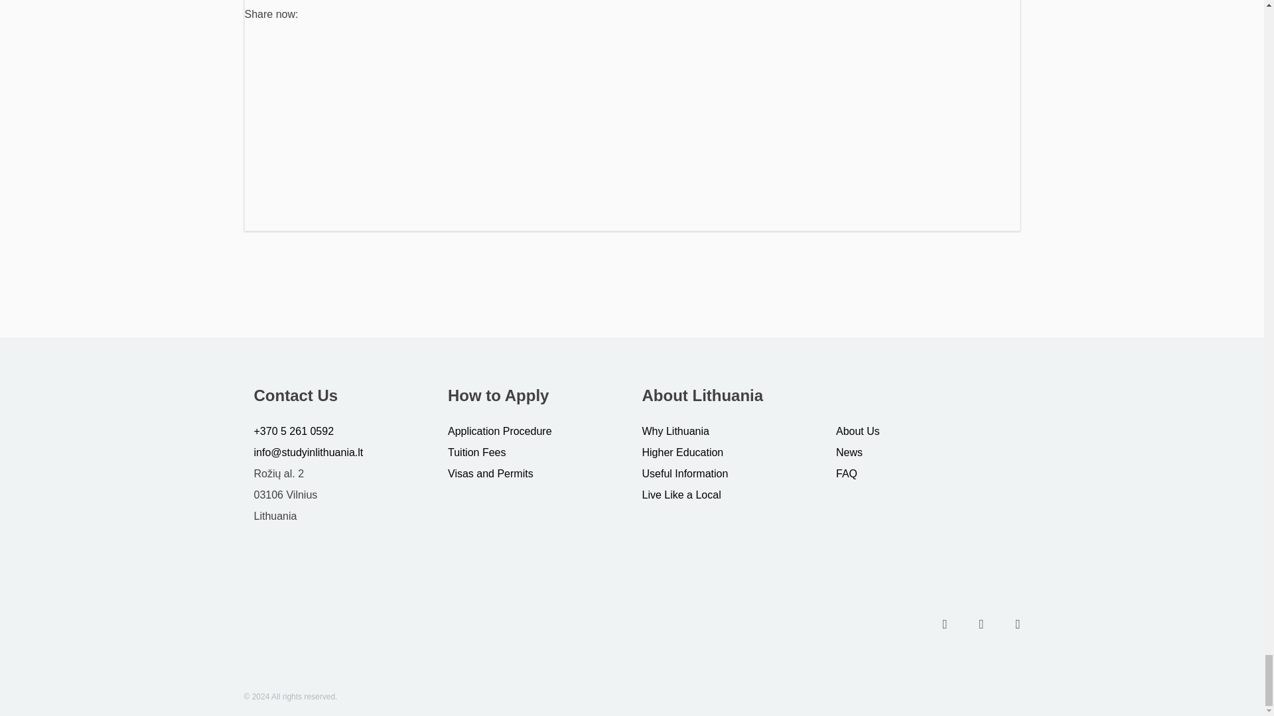 The width and height of the screenshot is (1274, 716). I want to click on SMPF, so click(437, 625).